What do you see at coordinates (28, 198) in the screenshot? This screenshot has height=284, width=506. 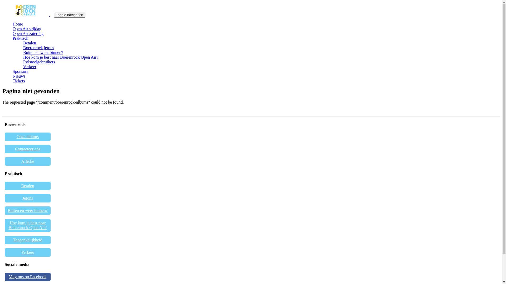 I see `Jetons` at bounding box center [28, 198].